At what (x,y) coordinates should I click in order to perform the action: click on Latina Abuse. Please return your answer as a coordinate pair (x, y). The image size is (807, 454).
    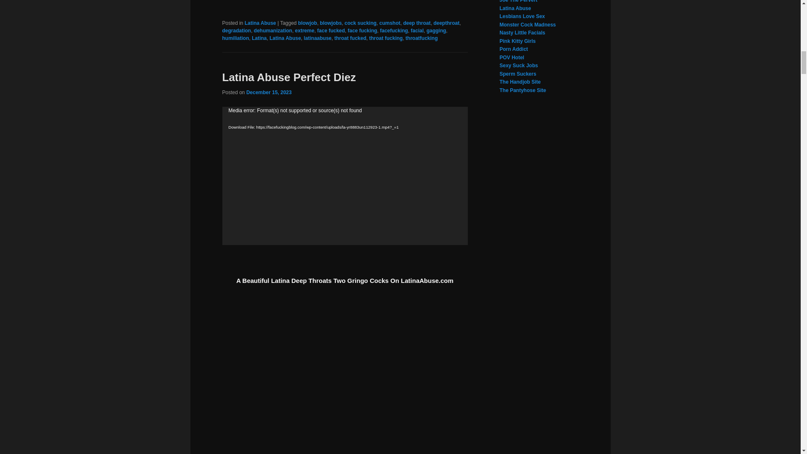
    Looking at the image, I should click on (260, 23).